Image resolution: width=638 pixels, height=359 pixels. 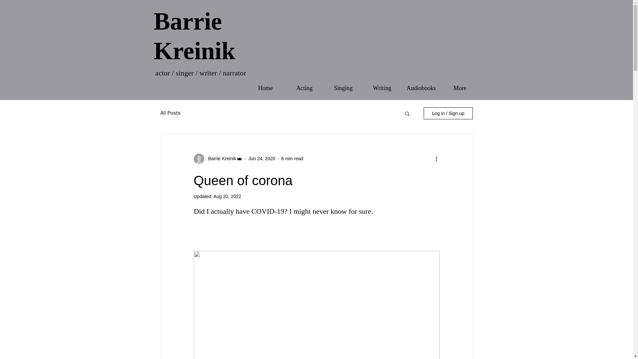 I want to click on Acting, so click(x=304, y=88).